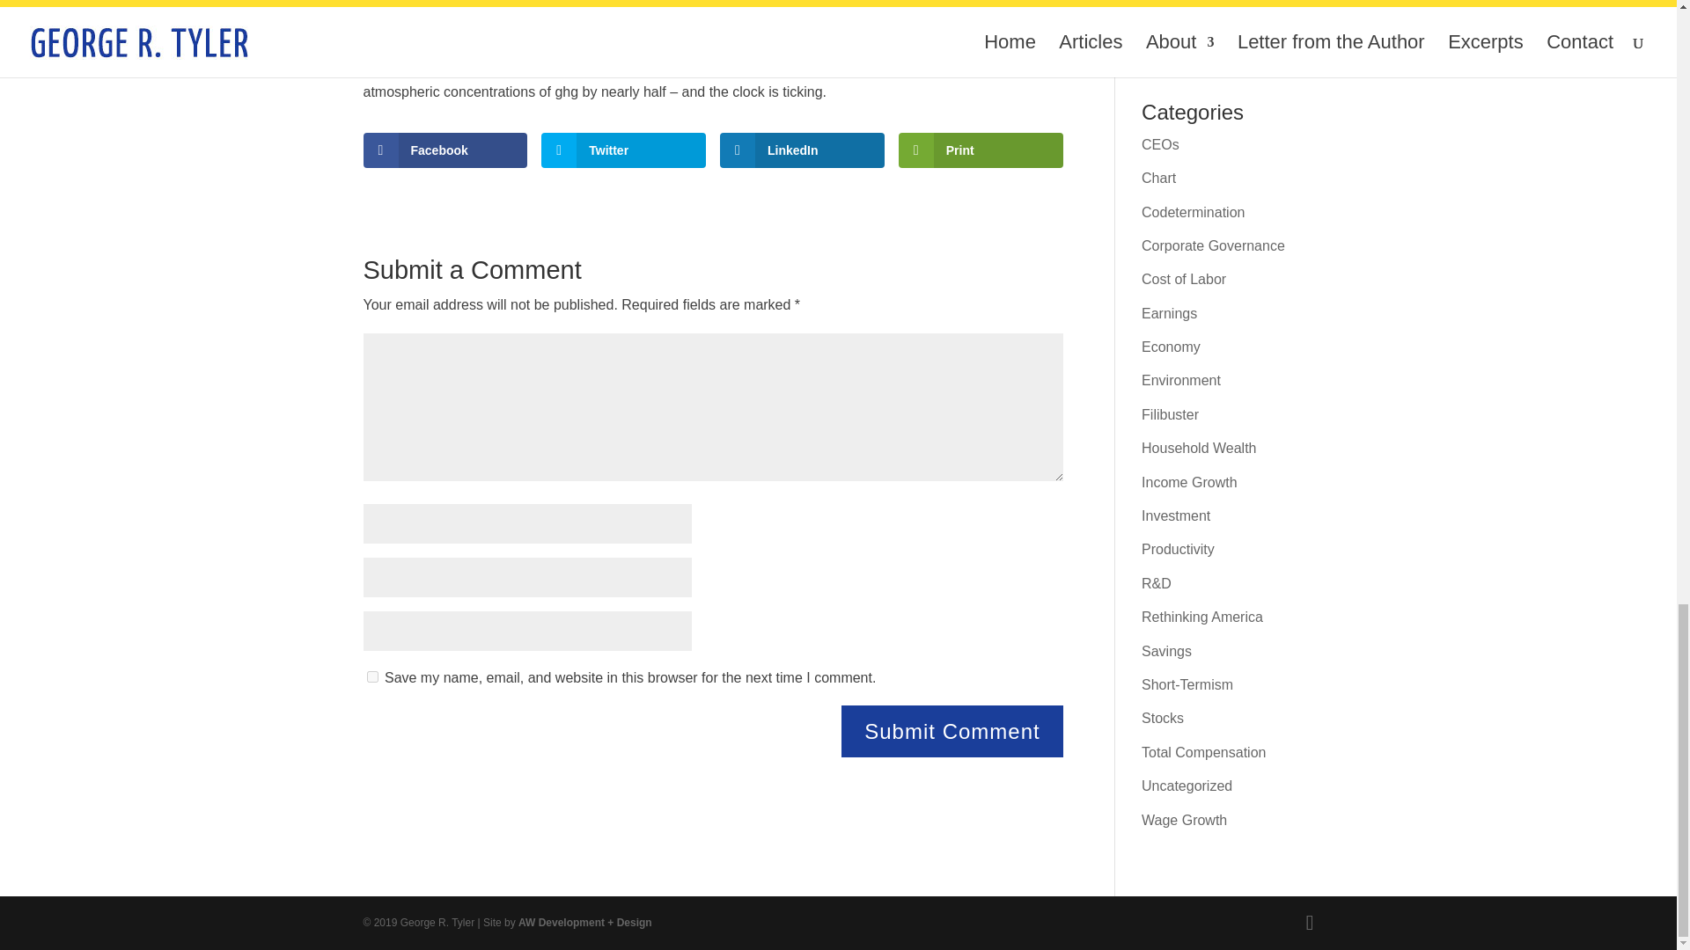 Image resolution: width=1690 pixels, height=950 pixels. I want to click on Submit Comment, so click(952, 731).